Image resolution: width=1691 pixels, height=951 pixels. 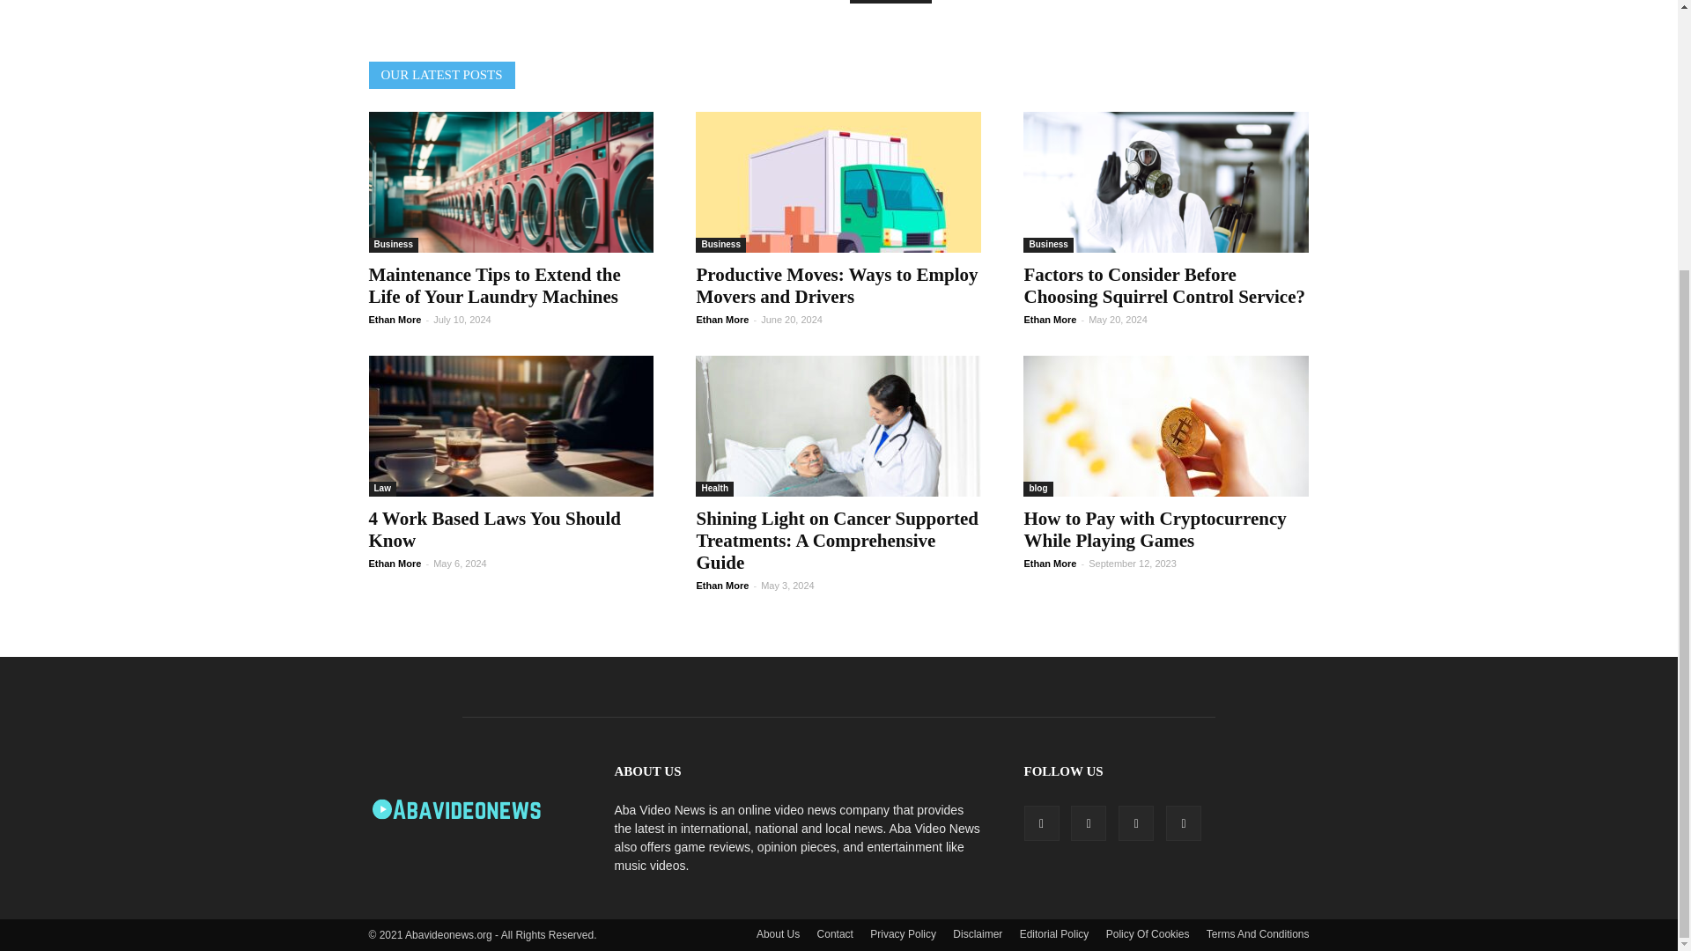 I want to click on Productive Moves: Ways to Employ Movers and Drivers, so click(x=836, y=285).